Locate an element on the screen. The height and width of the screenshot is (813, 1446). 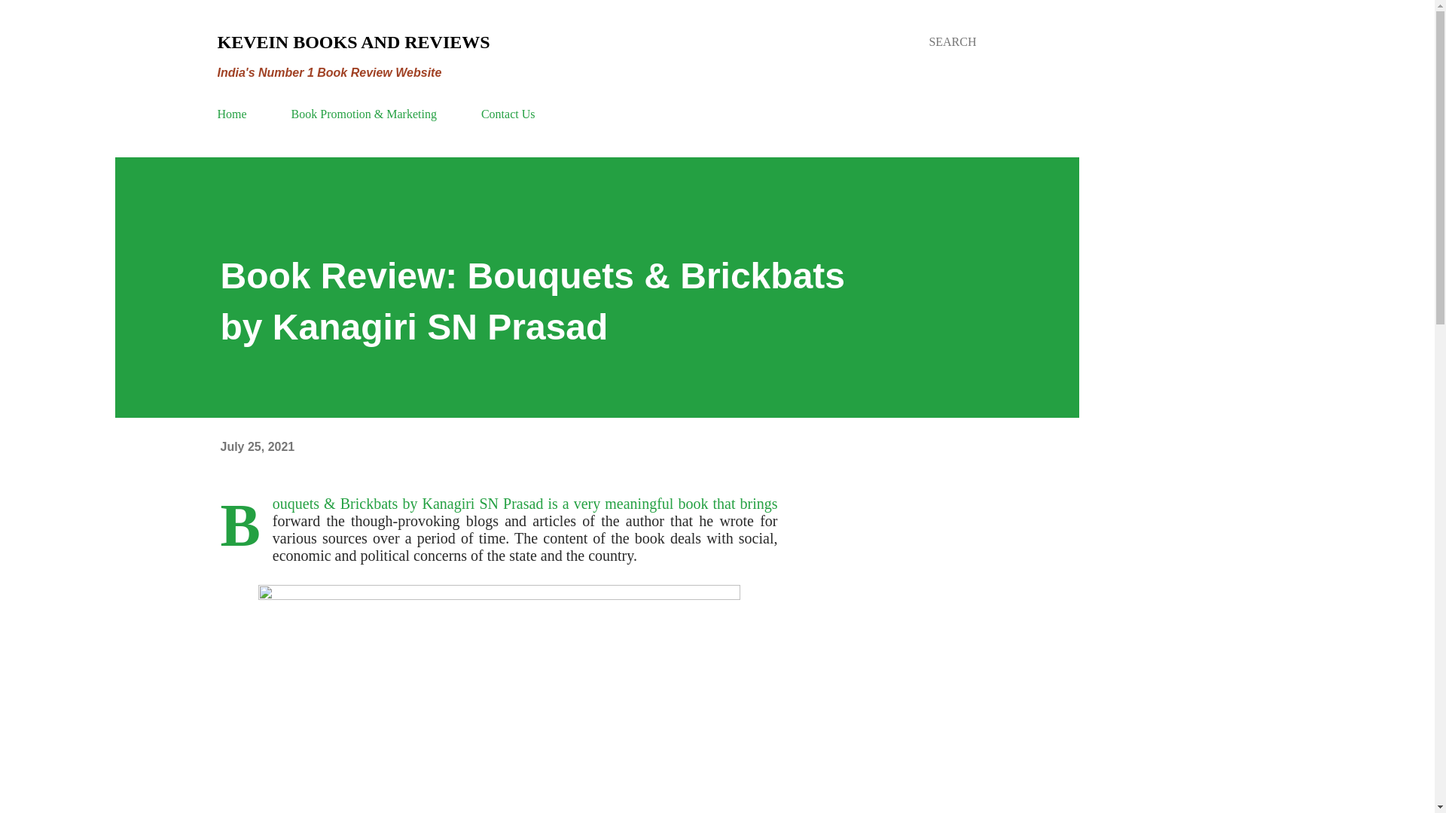
July 25, 2021 is located at coordinates (257, 446).